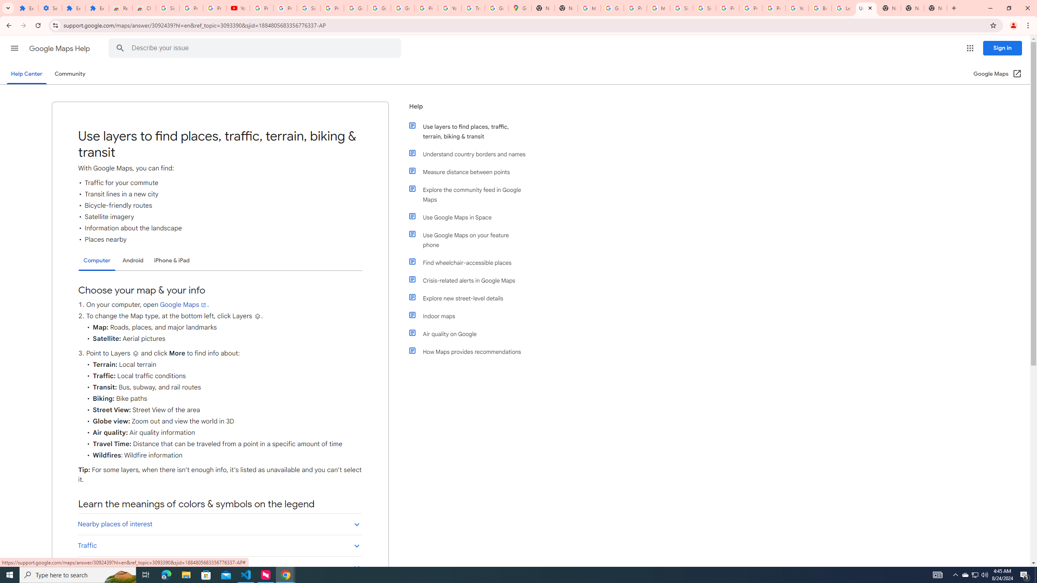  Describe the element at coordinates (379, 8) in the screenshot. I see `Google Account` at that location.